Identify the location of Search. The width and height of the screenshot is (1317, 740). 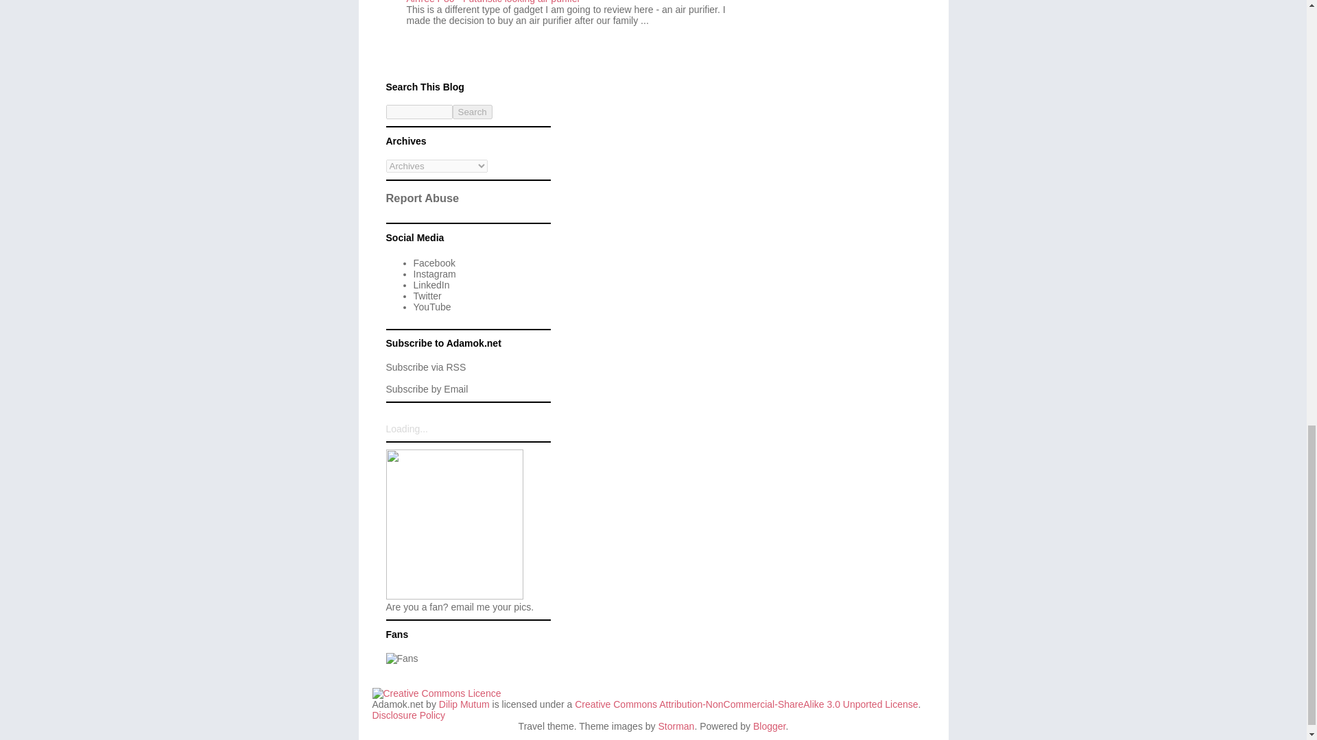
(473, 112).